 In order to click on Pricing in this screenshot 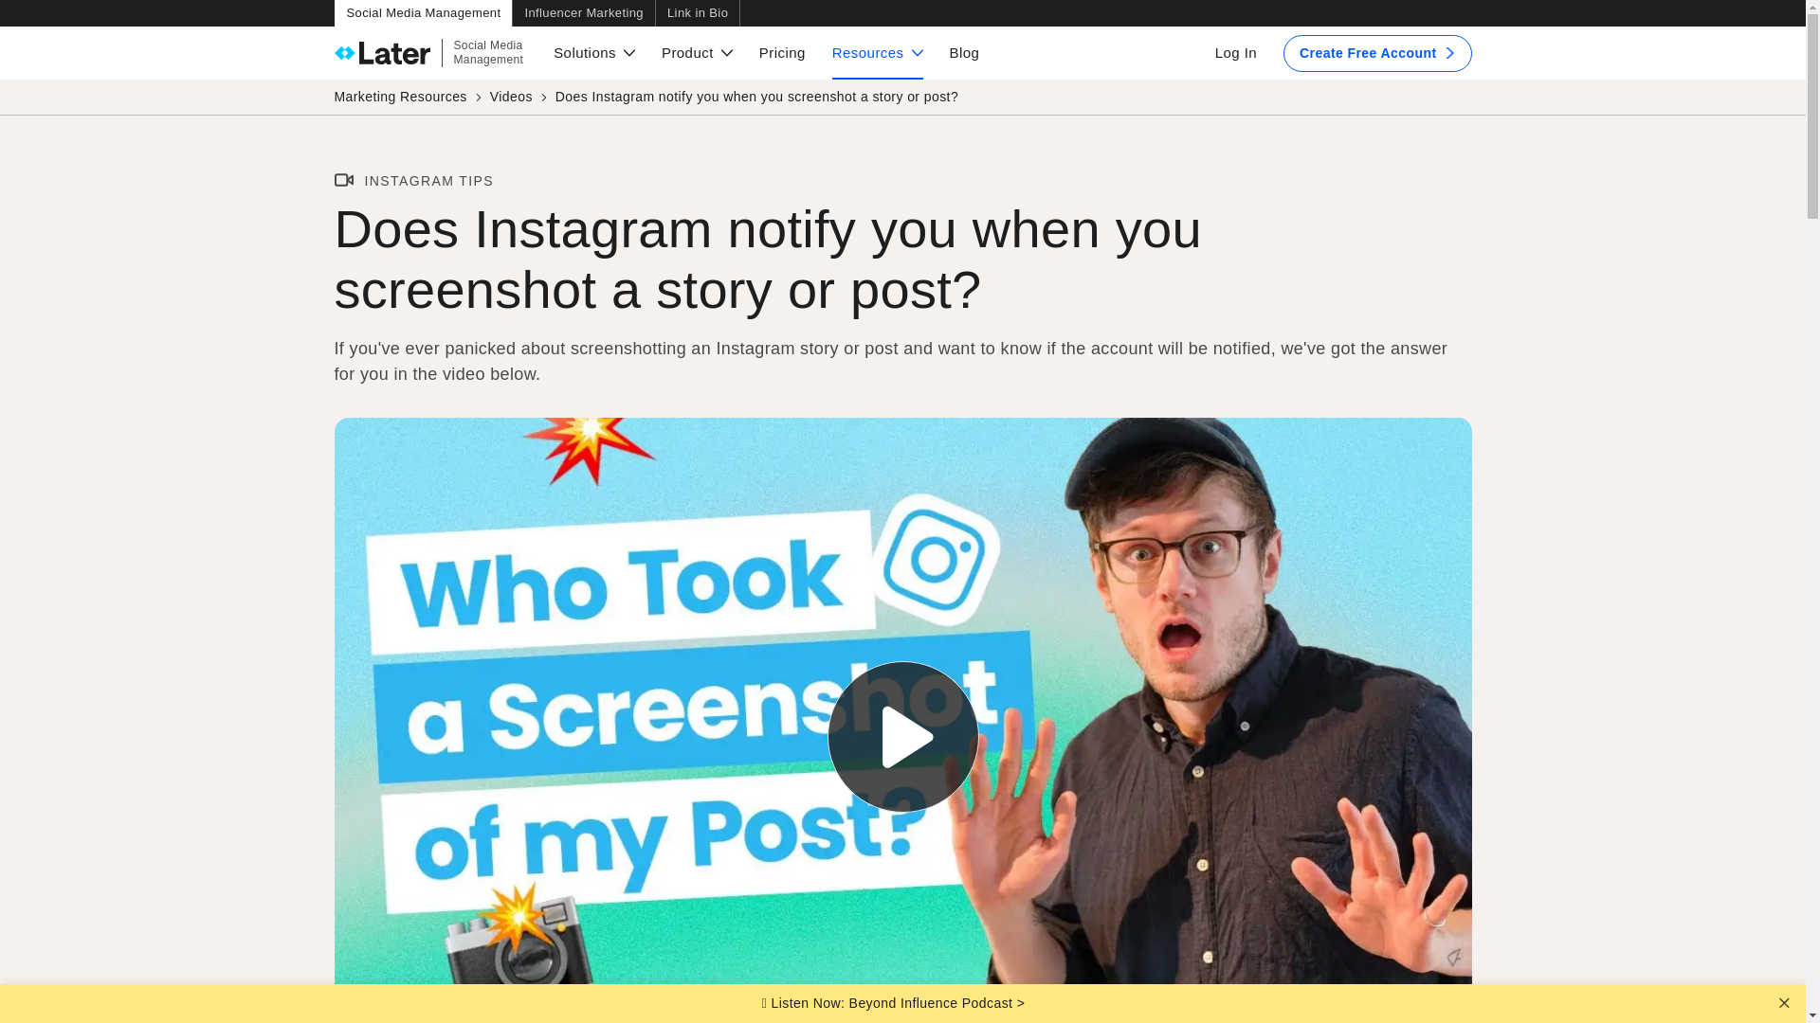, I will do `click(782, 53)`.